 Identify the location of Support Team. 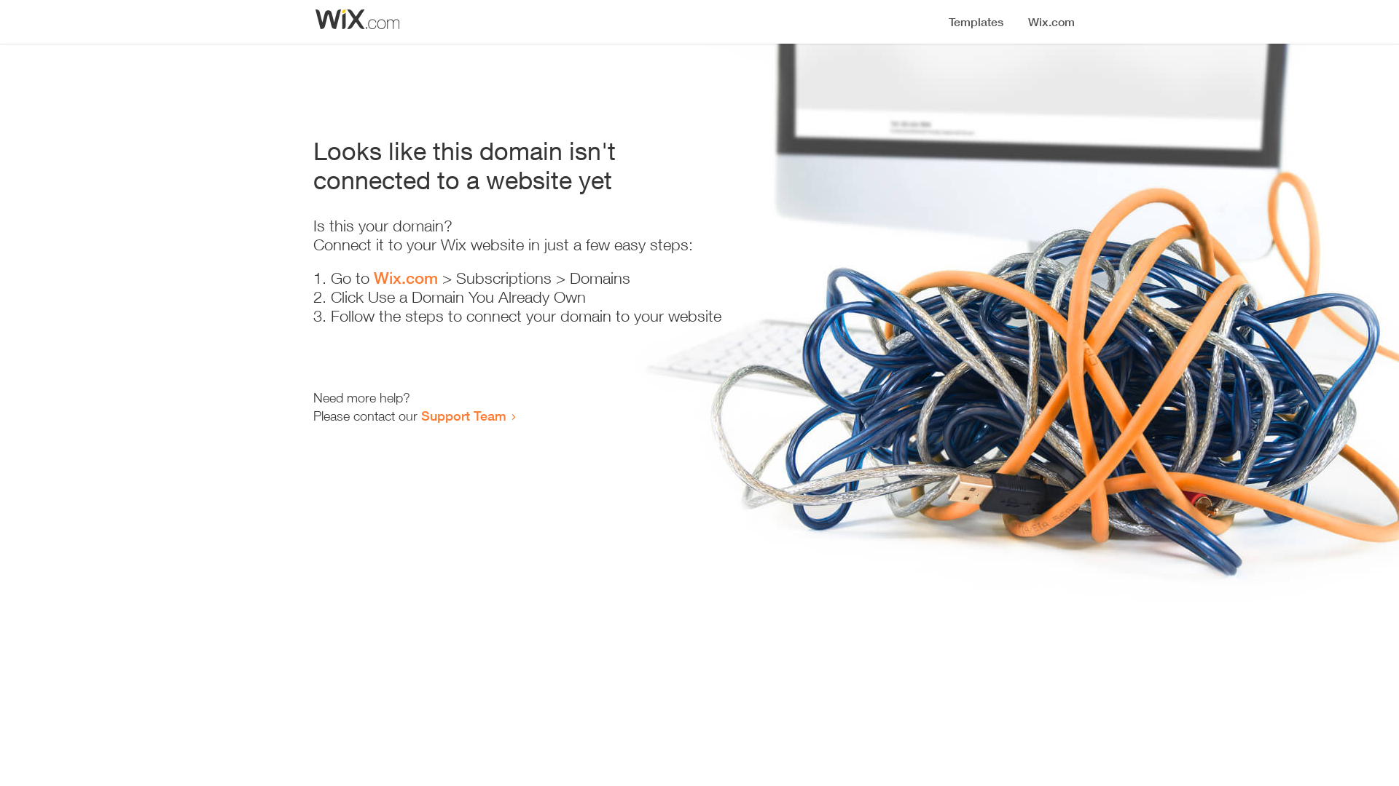
(463, 416).